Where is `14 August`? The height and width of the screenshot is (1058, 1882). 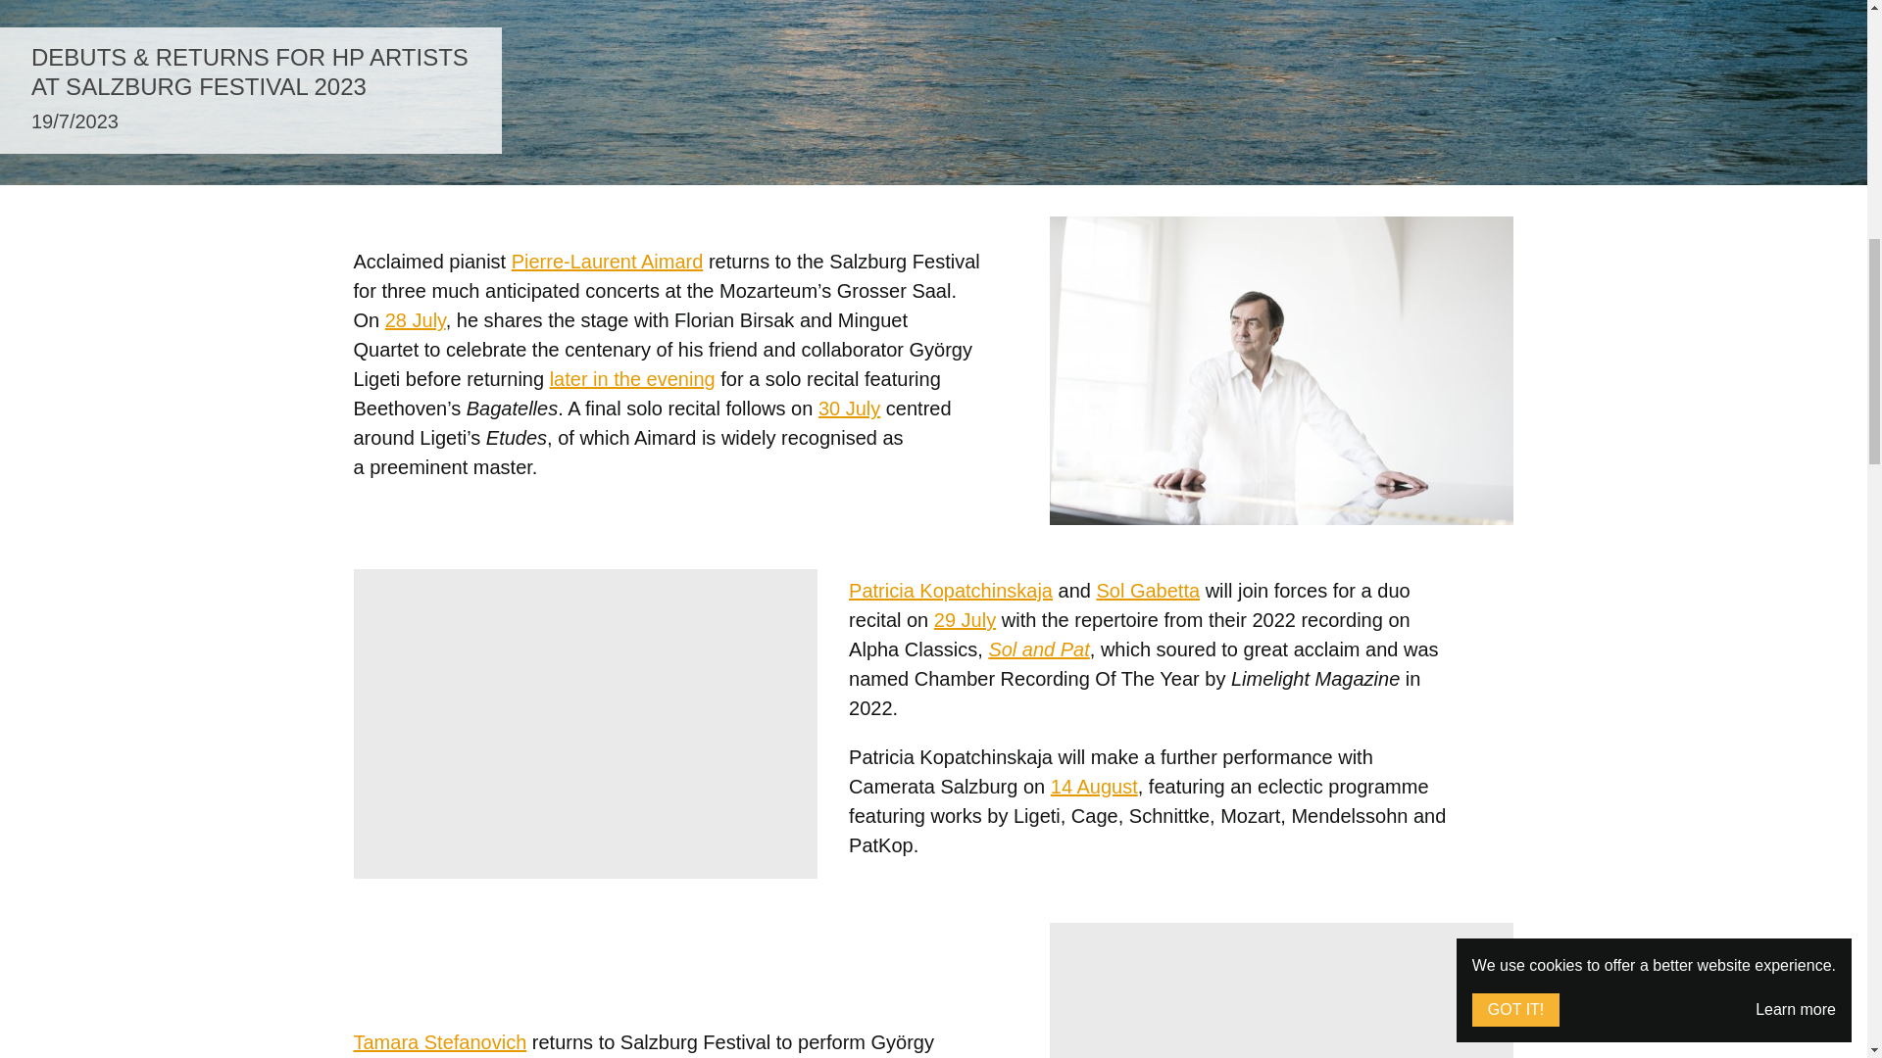 14 August is located at coordinates (1094, 786).